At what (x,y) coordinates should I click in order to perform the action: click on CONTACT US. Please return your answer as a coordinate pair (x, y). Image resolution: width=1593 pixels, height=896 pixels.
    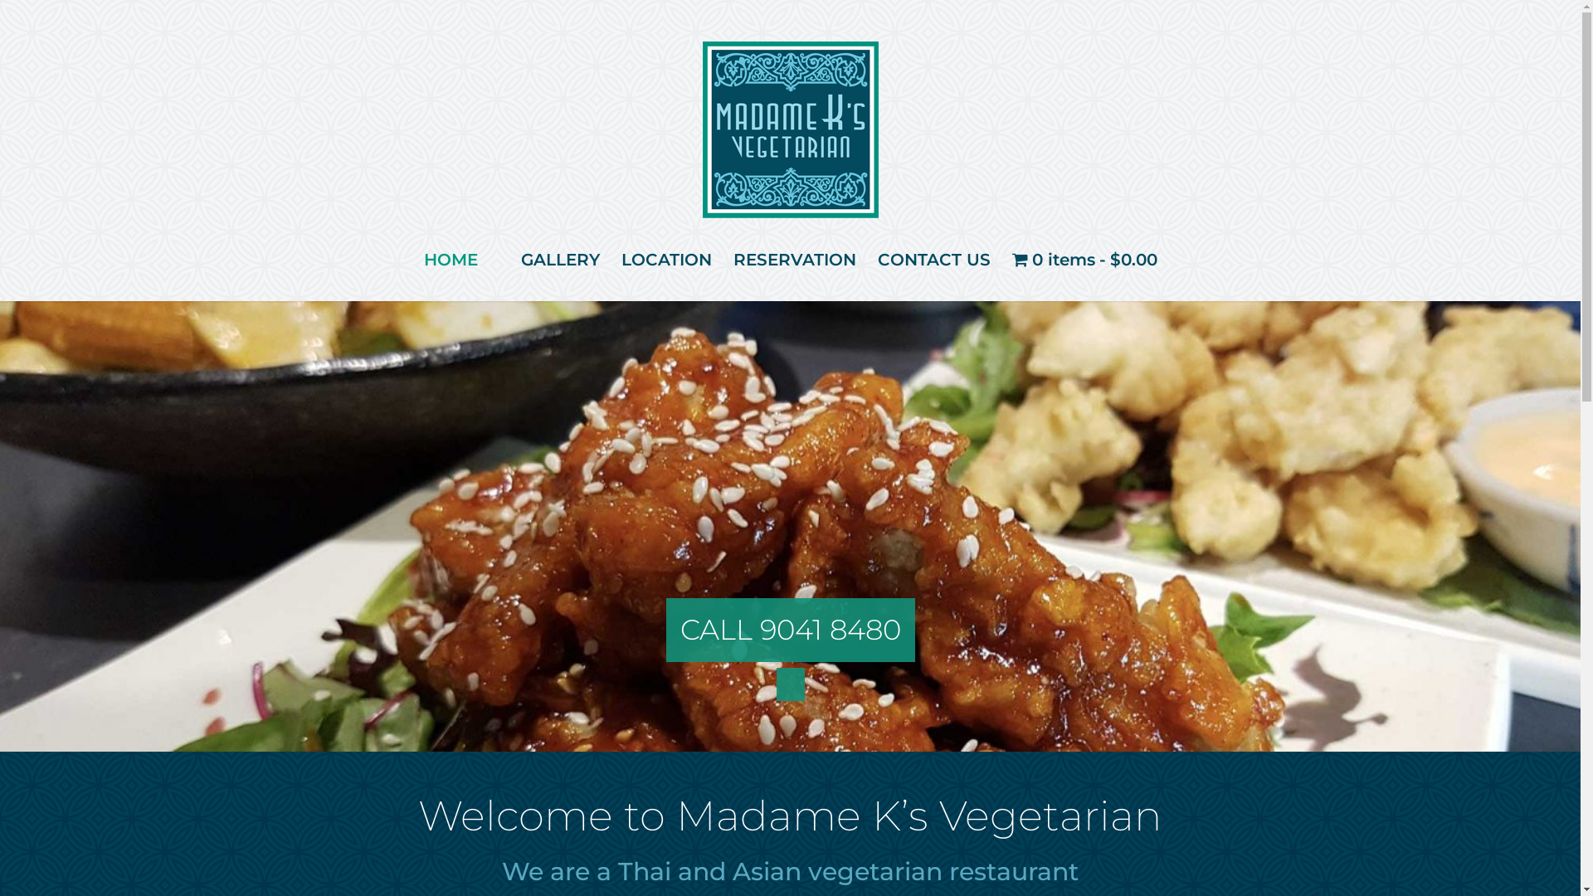
    Looking at the image, I should click on (933, 260).